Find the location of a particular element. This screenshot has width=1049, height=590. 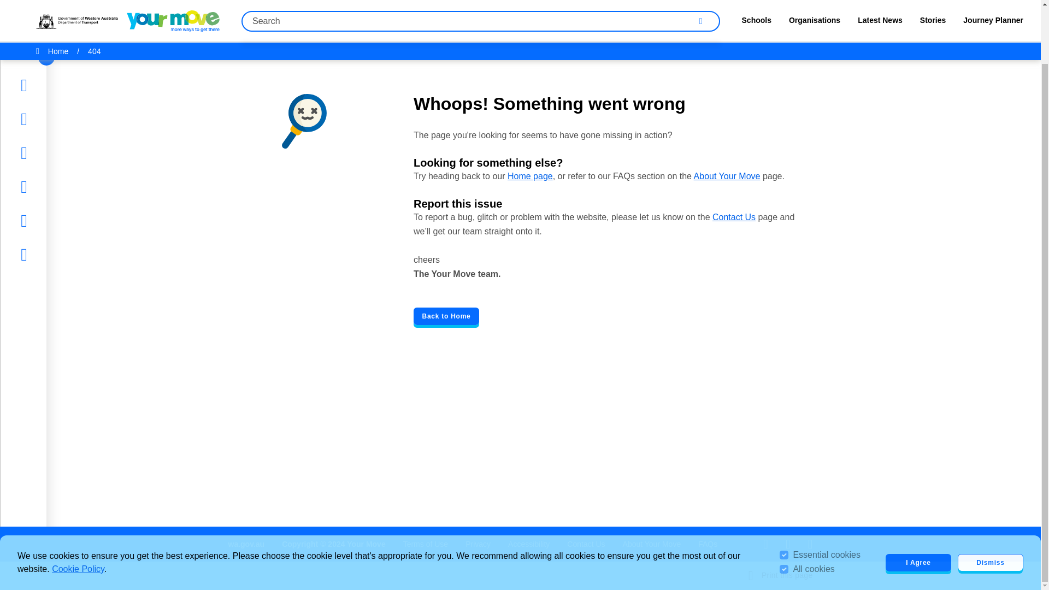

Cookie Policy is located at coordinates (78, 505).